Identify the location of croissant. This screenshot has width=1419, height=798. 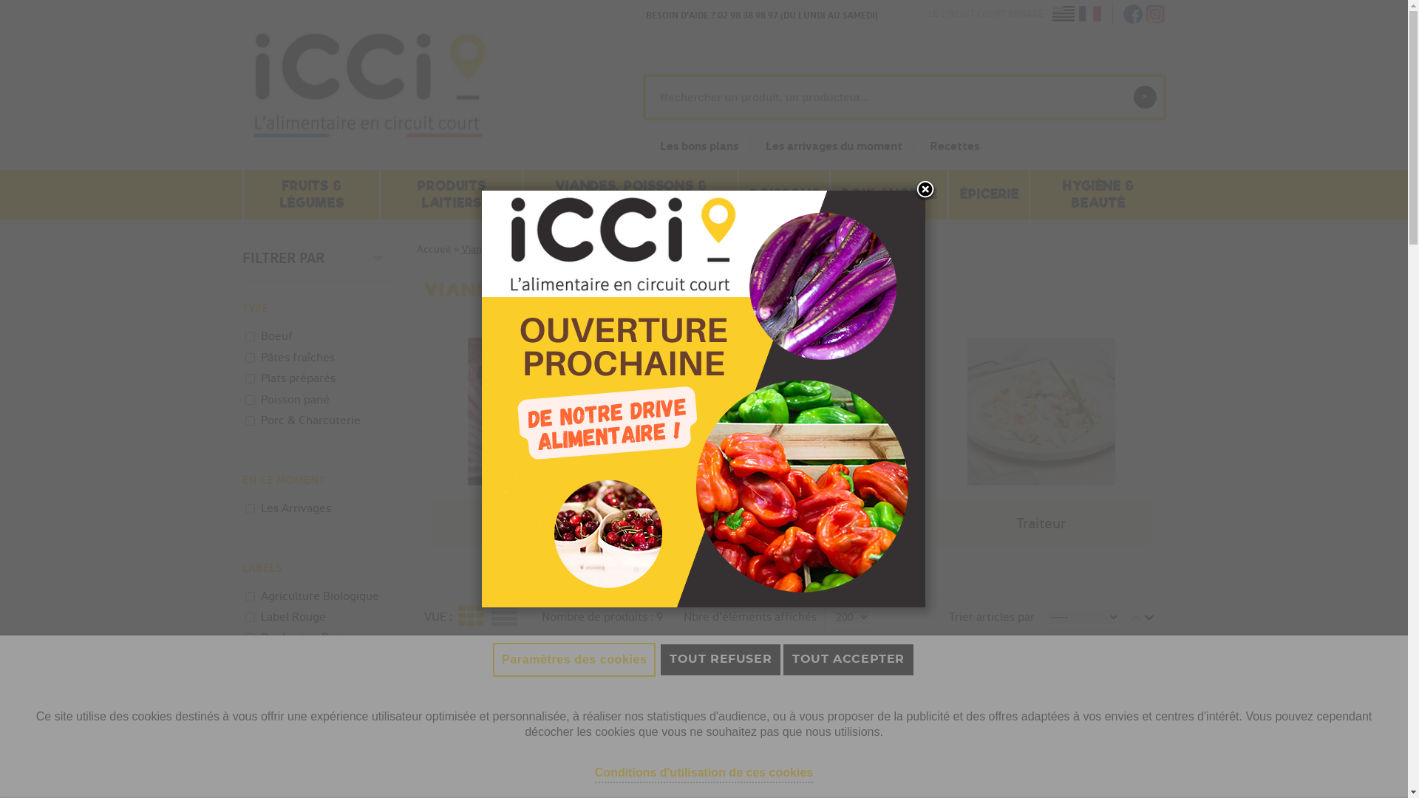
(1135, 618).